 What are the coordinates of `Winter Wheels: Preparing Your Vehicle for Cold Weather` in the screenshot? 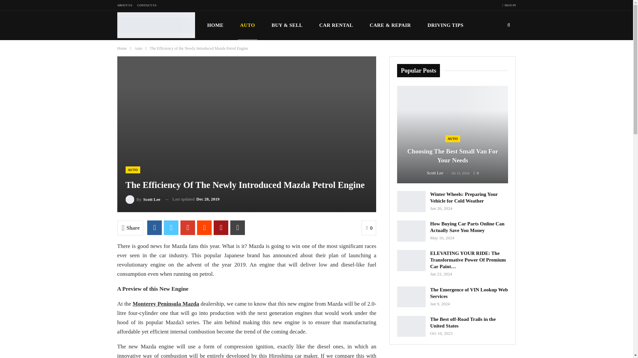 It's located at (411, 202).